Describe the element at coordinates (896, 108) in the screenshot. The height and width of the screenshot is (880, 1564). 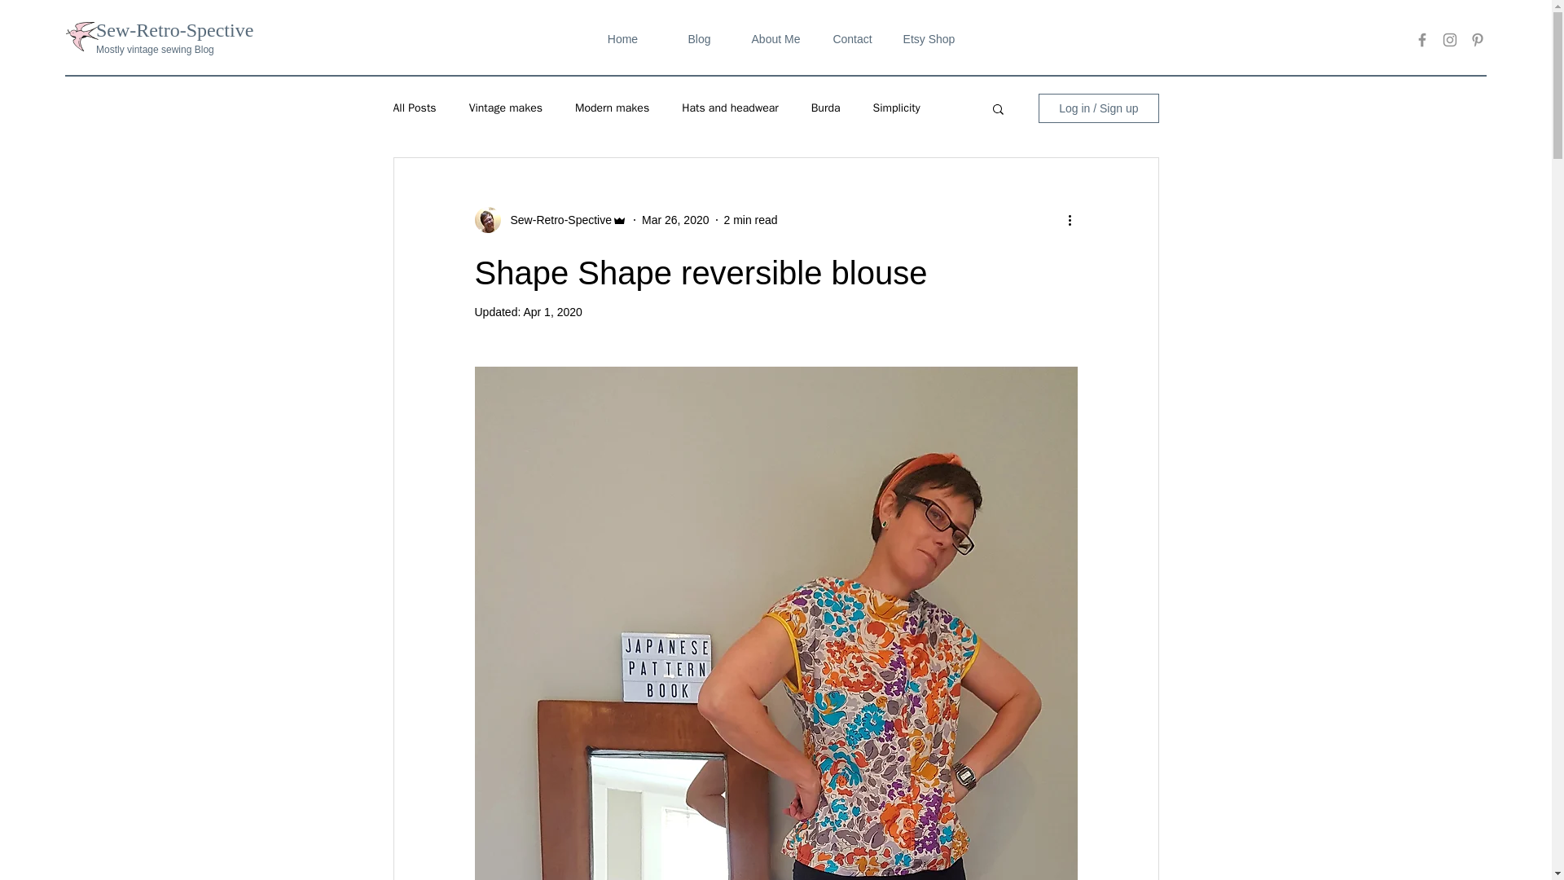
I see `Simplicity` at that location.